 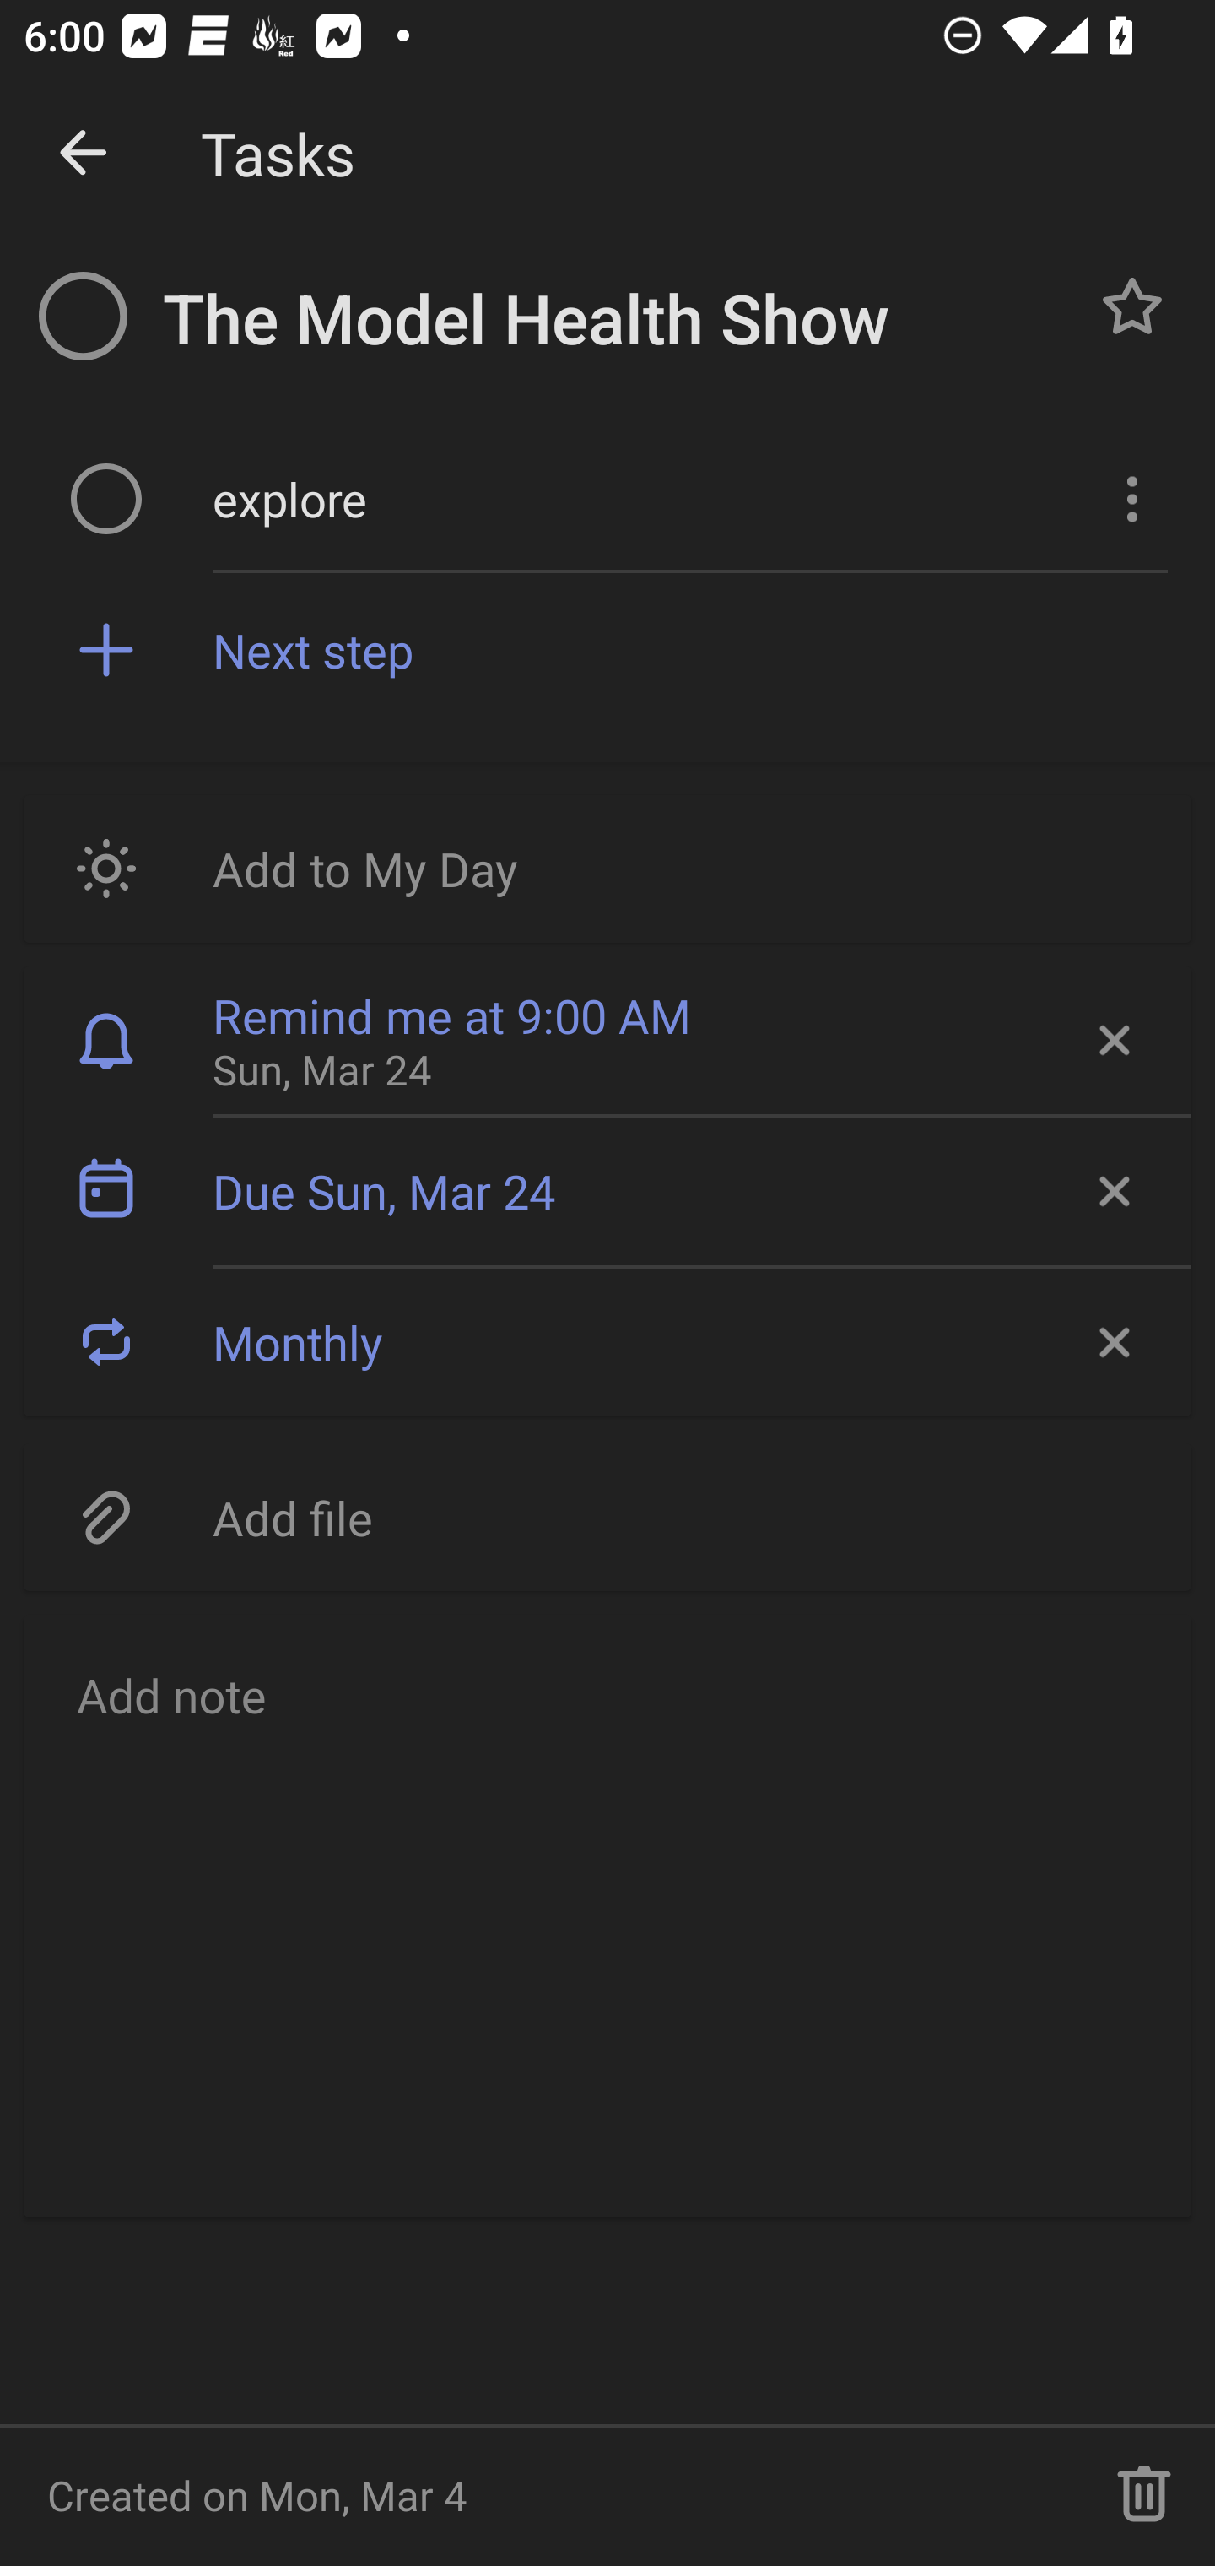 I want to click on Dismiss detail view, so click(x=83, y=154).